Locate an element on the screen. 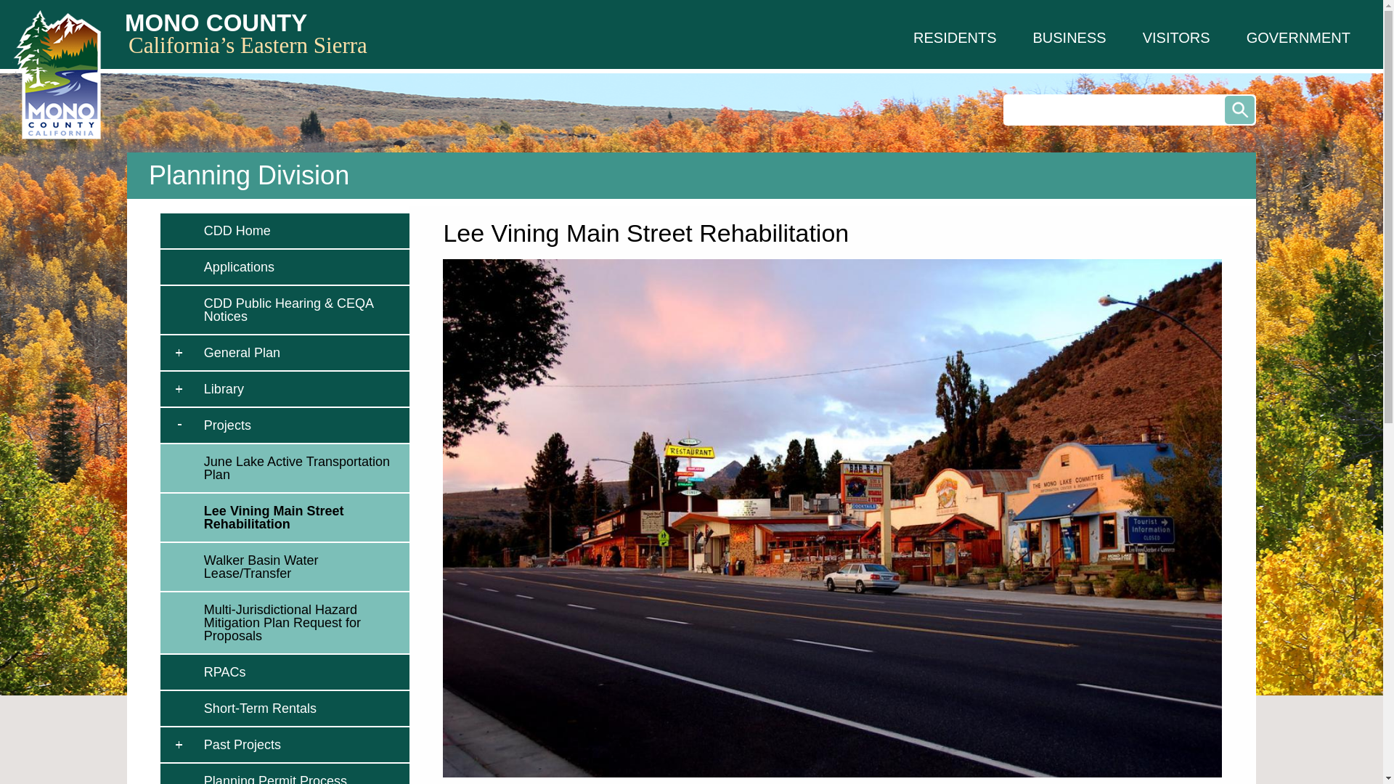 This screenshot has height=784, width=1394. The General Plan is located at coordinates (303, 353).